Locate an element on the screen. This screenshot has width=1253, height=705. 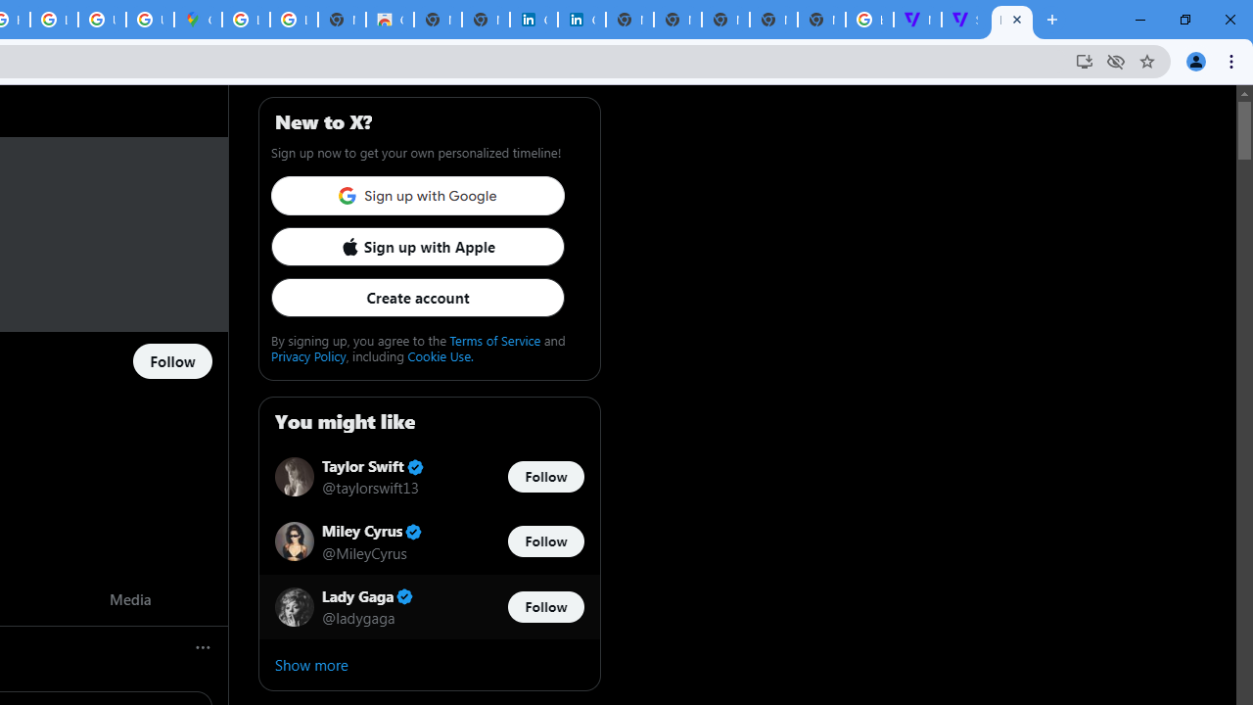
Bookmark this tab is located at coordinates (1147, 61).